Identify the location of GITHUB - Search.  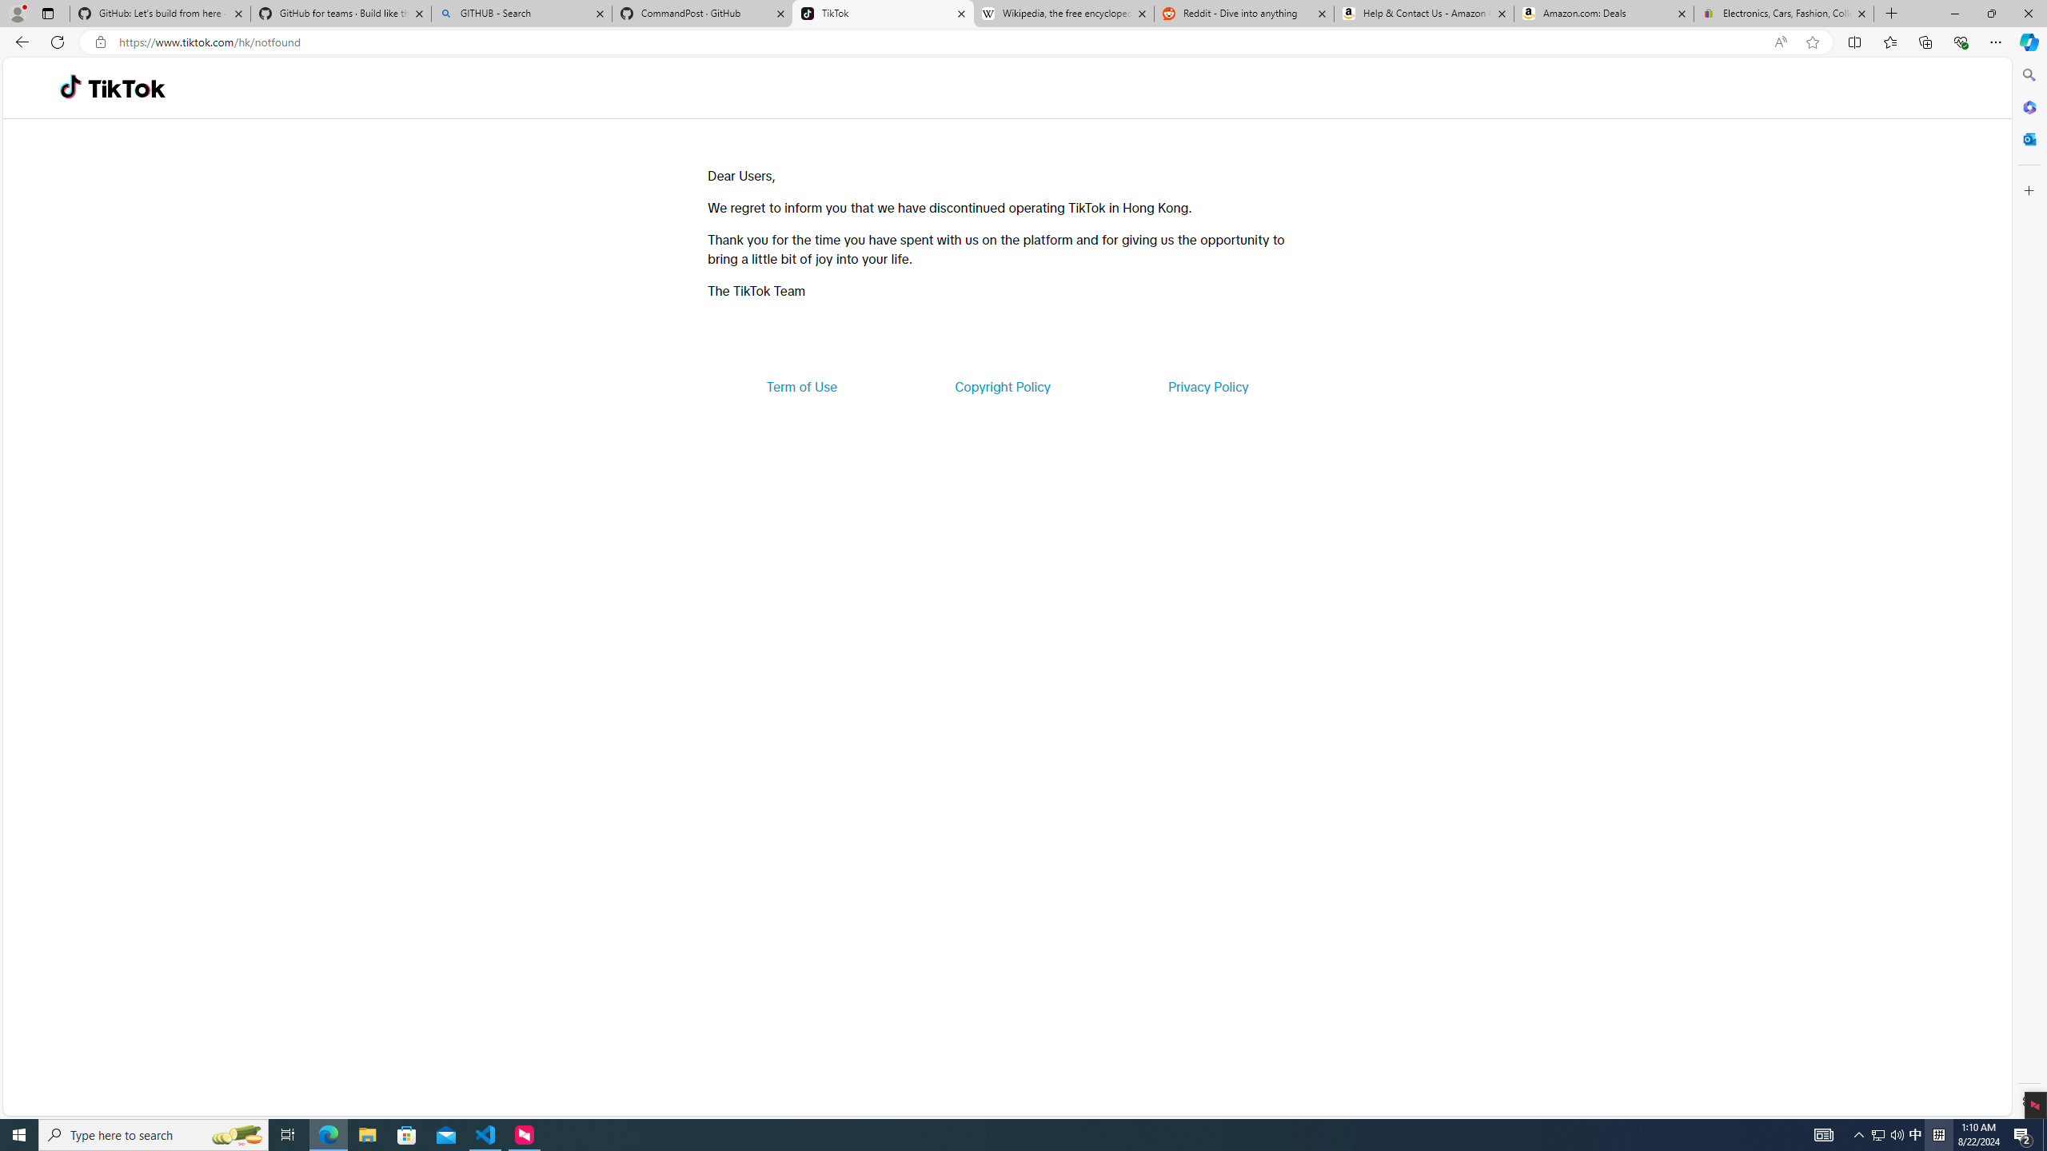
(521, 14).